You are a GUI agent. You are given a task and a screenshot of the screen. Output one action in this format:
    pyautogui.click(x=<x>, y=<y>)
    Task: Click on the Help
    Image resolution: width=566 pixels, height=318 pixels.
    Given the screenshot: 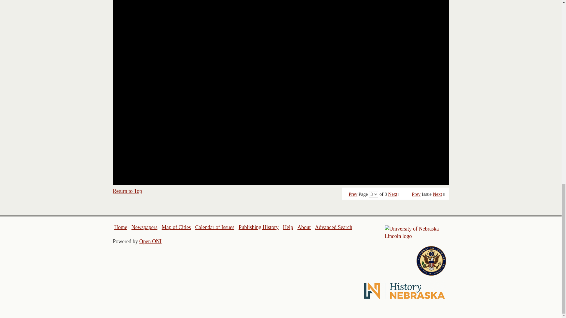 What is the action you would take?
    pyautogui.click(x=288, y=227)
    